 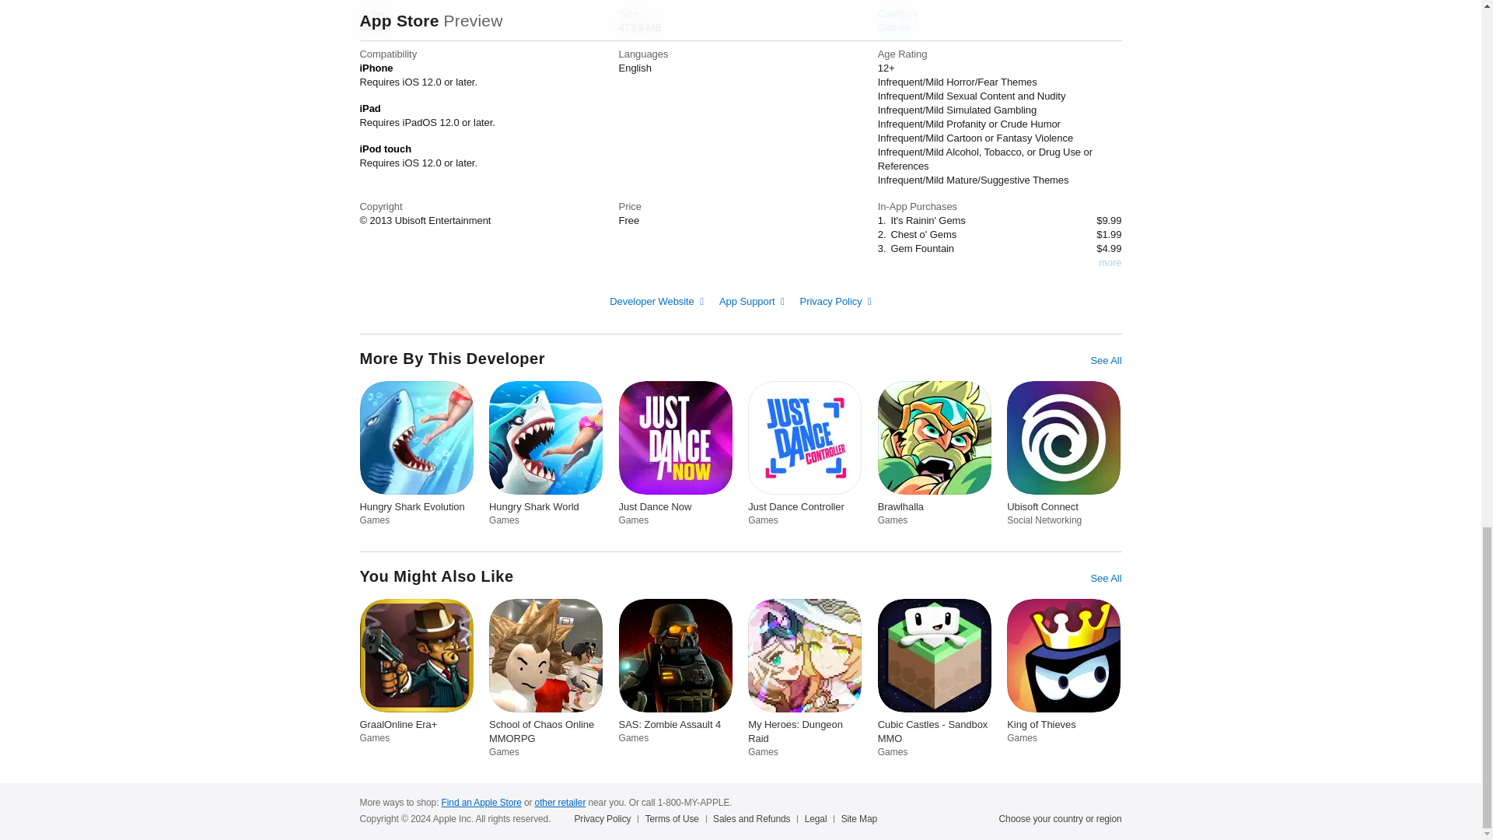 I want to click on Developer Website, so click(x=656, y=302).